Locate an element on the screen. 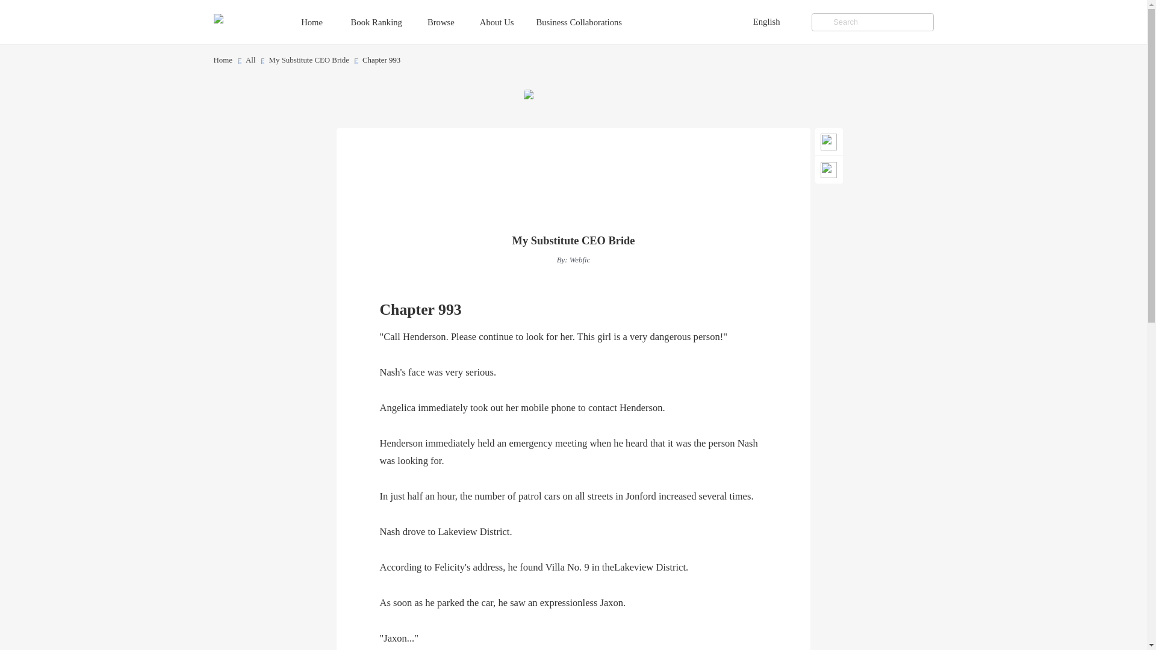  My Substitute CEO Bride is located at coordinates (573, 241).